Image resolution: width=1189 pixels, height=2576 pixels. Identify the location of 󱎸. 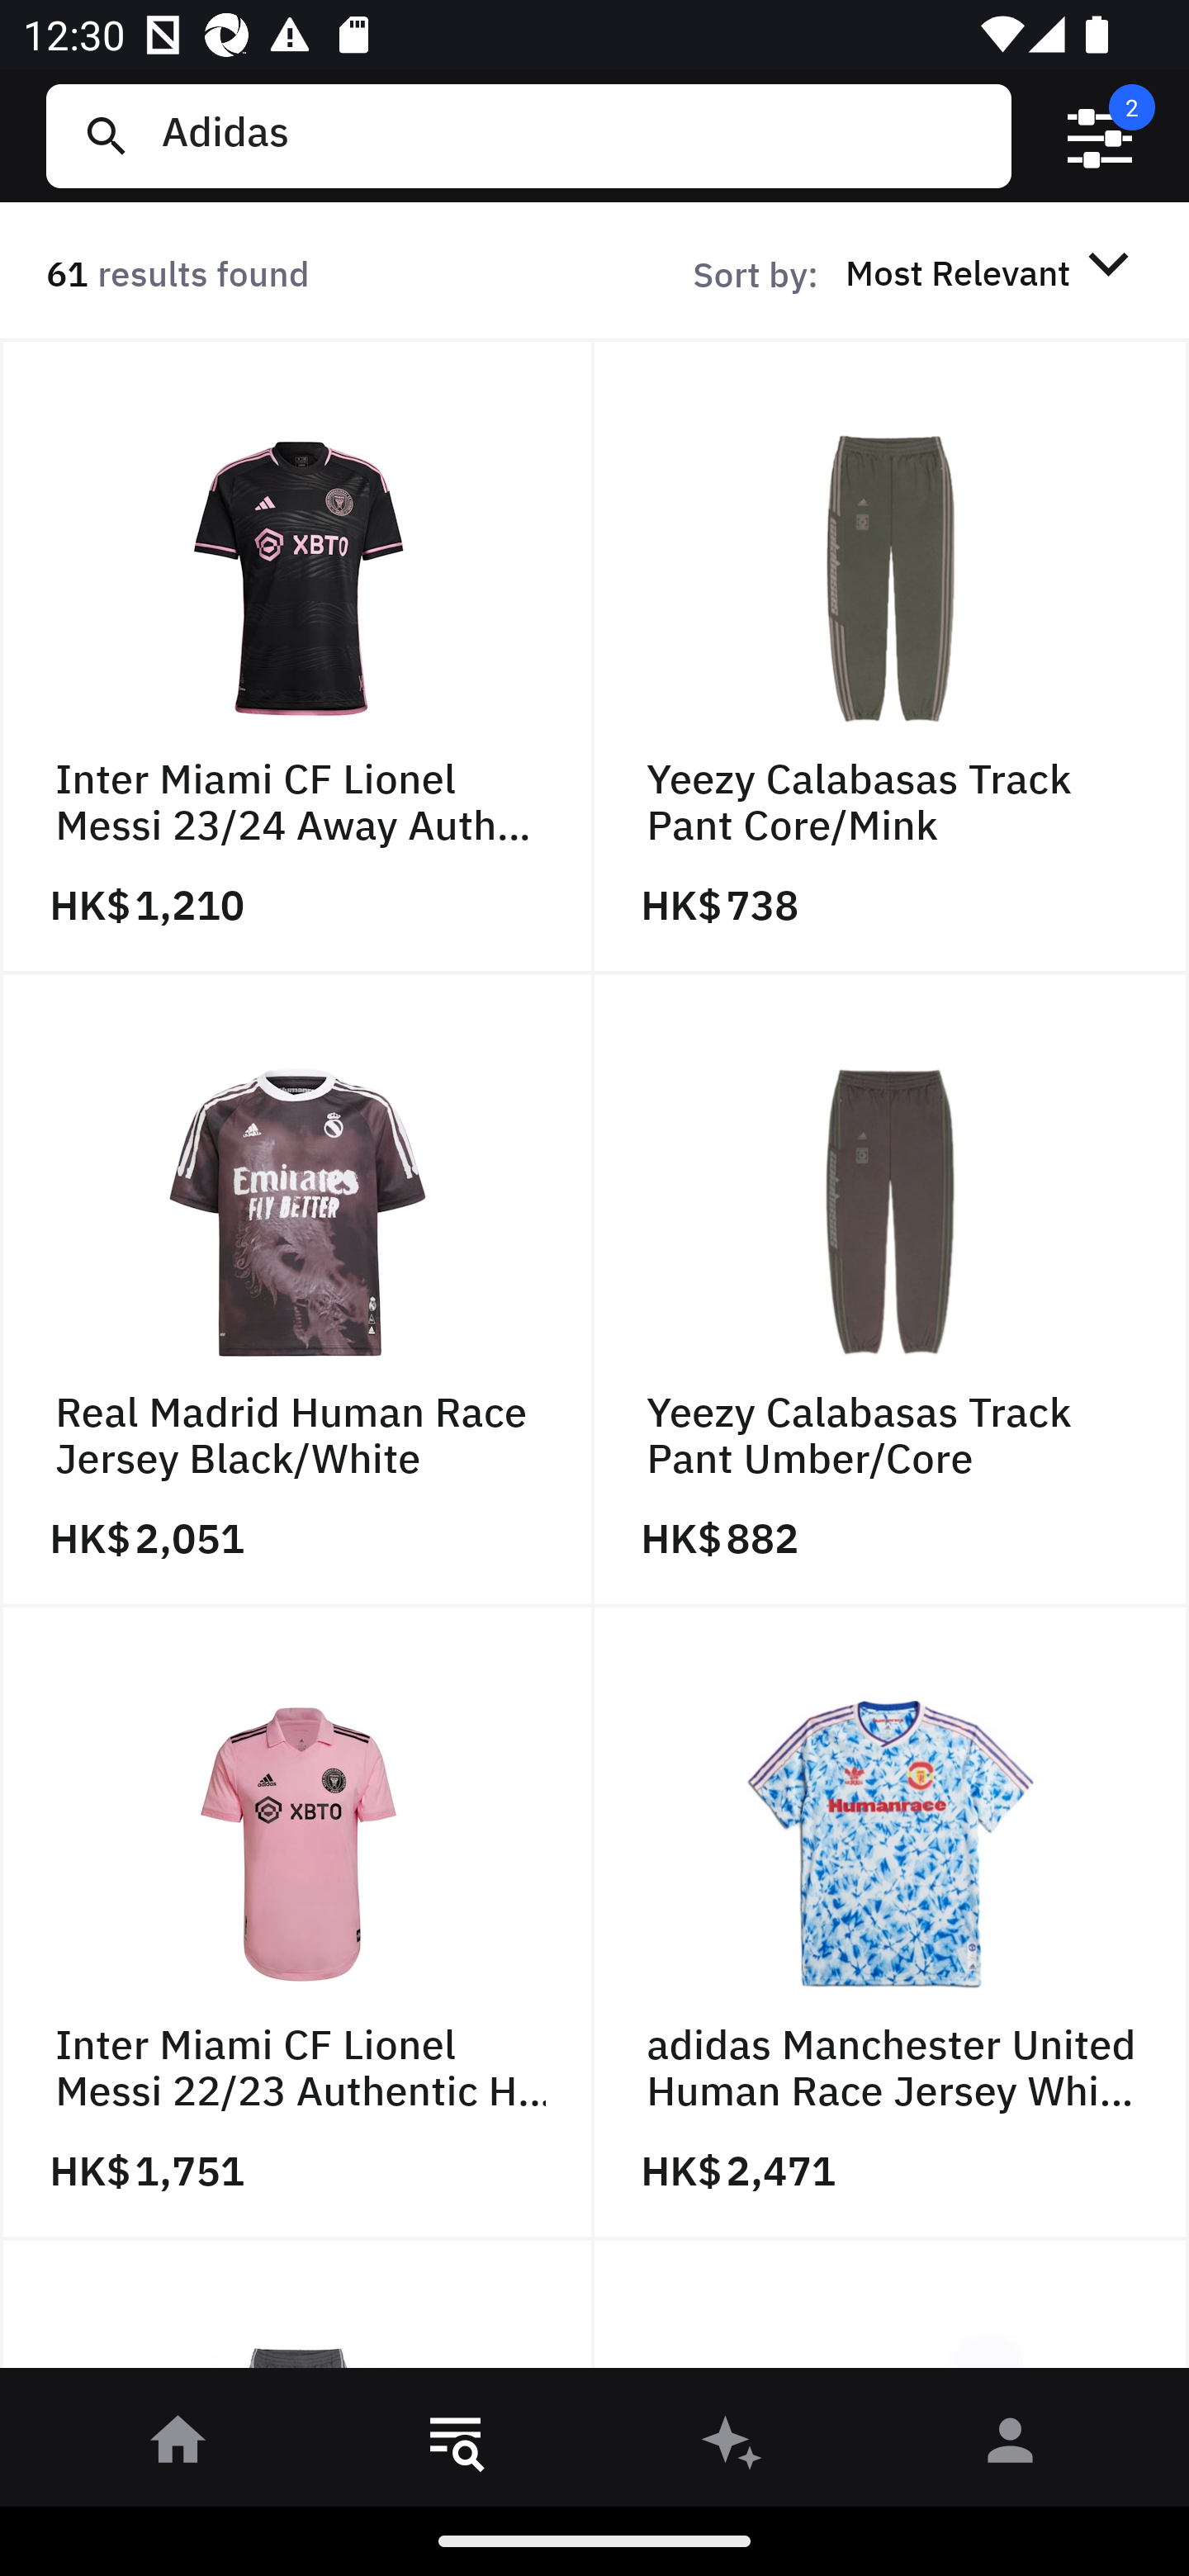
(456, 2446).